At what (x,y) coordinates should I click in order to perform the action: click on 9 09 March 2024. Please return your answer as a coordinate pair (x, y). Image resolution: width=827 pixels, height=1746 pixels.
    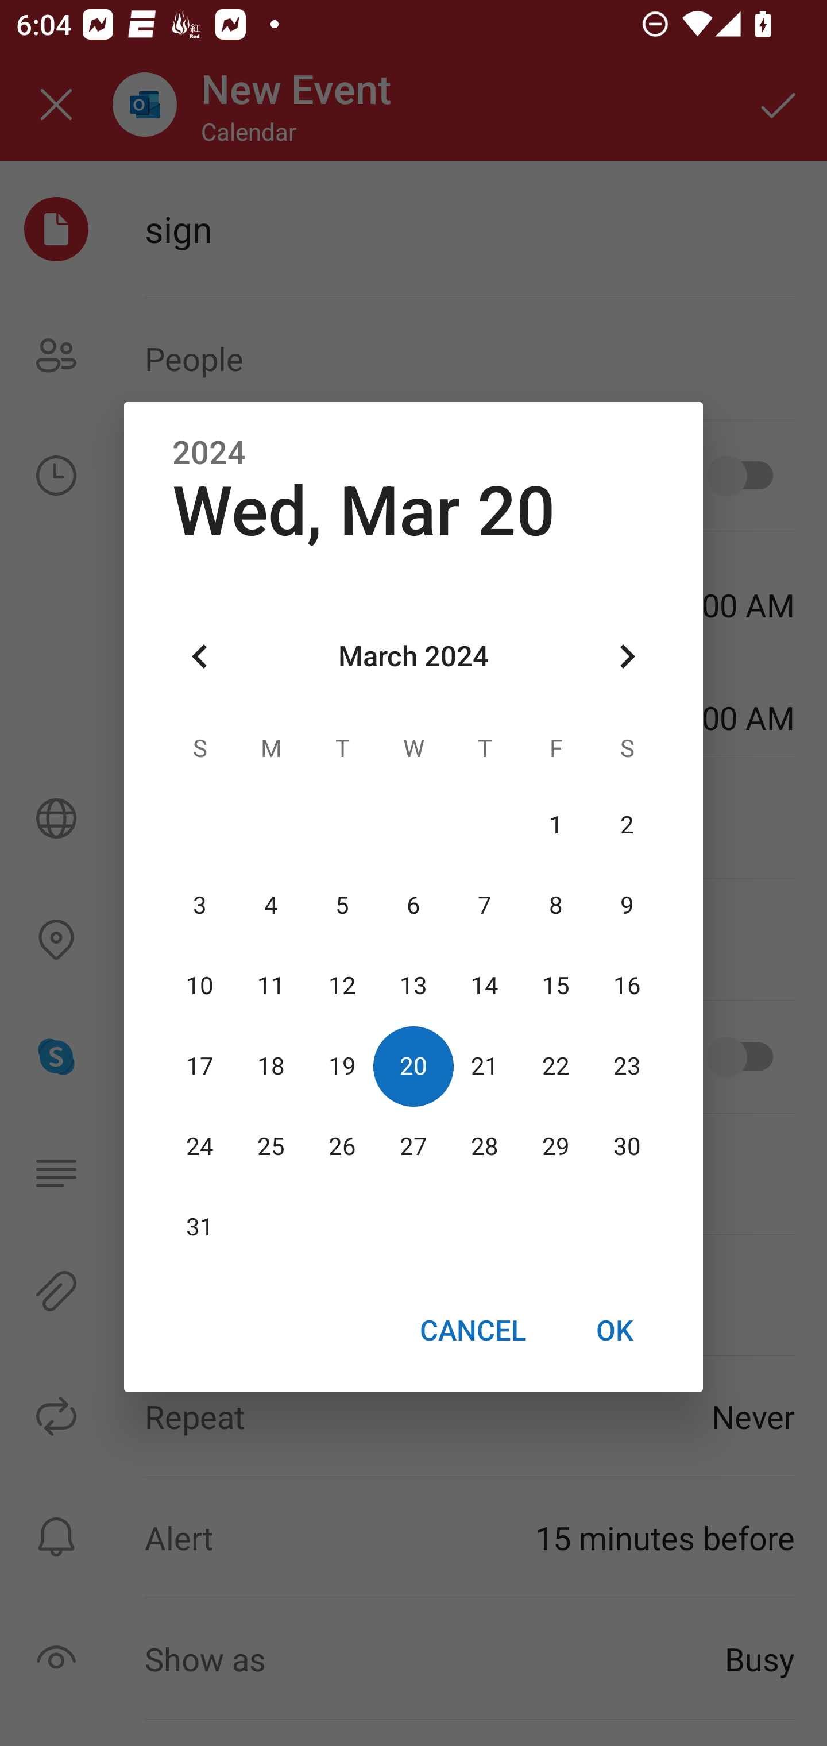
    Looking at the image, I should click on (627, 906).